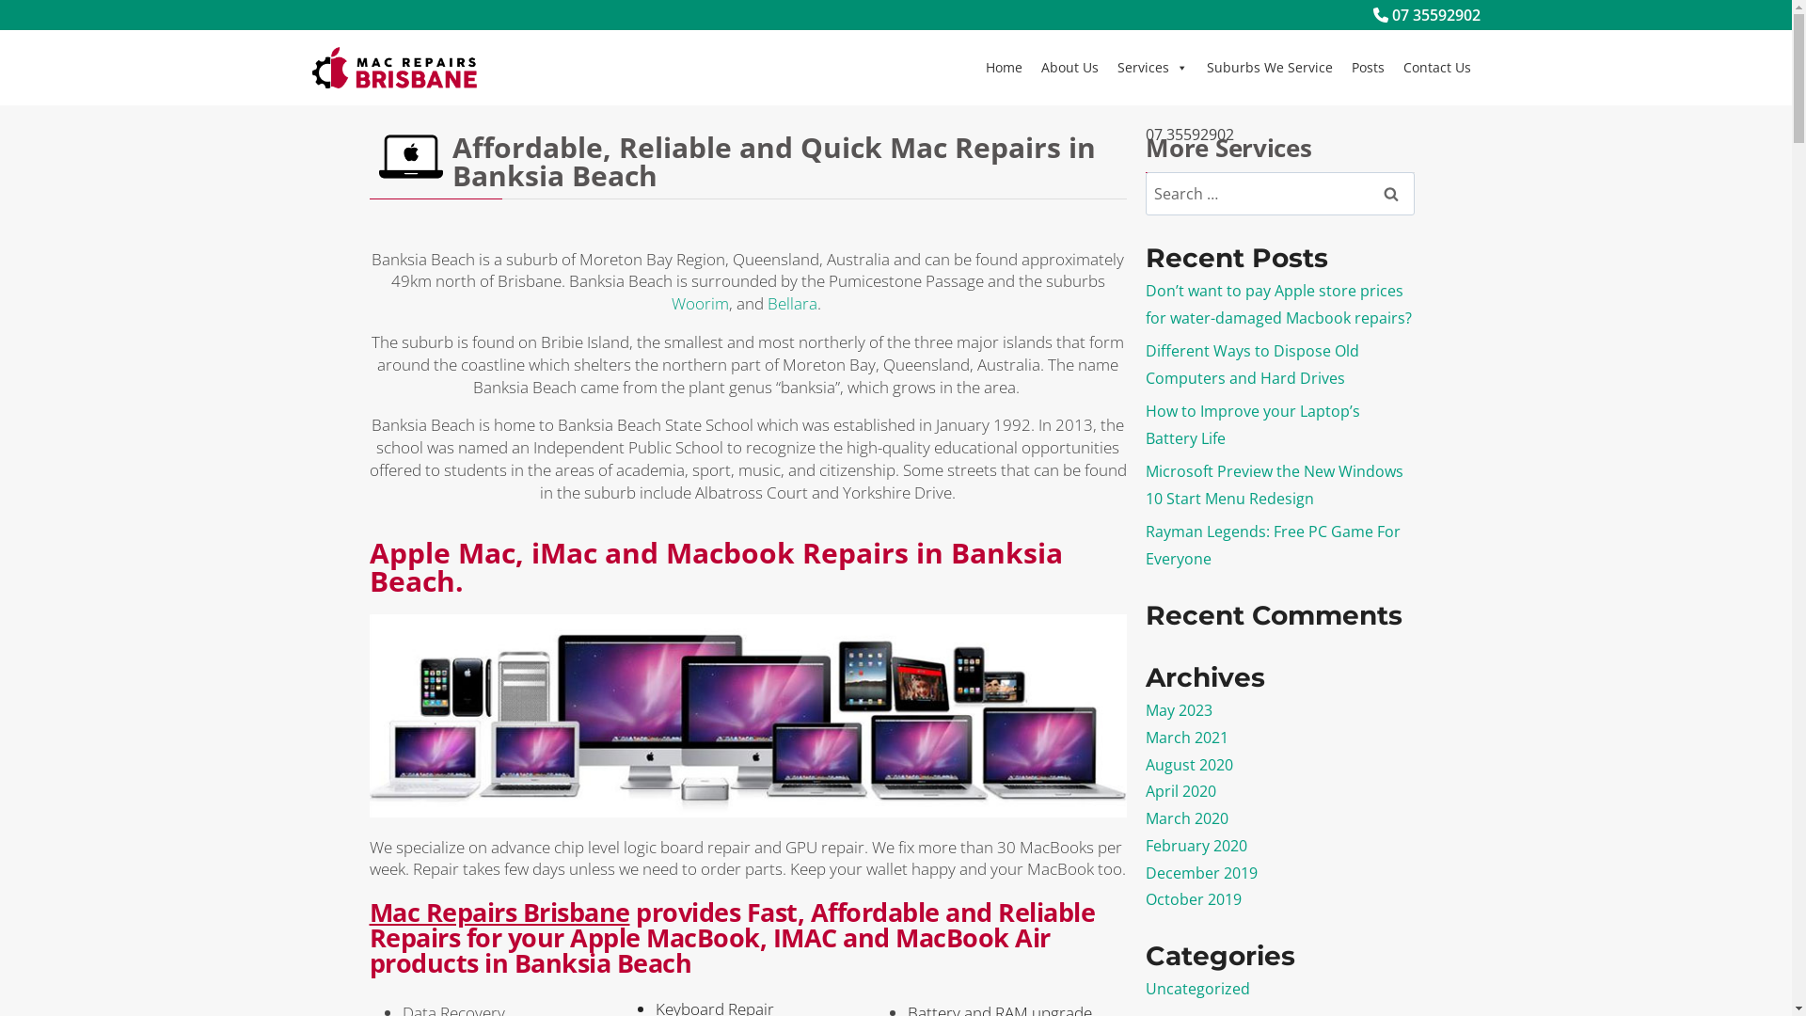 The height and width of the screenshot is (1016, 1806). Describe the element at coordinates (1427, 15) in the screenshot. I see `07 35592902` at that location.